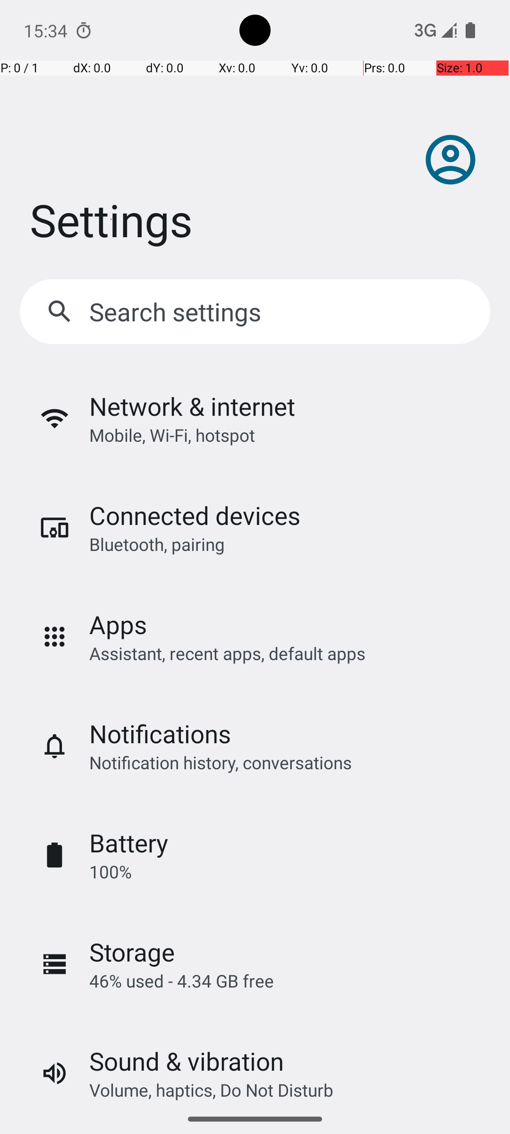 The image size is (510, 1134). What do you see at coordinates (181, 981) in the screenshot?
I see `46% used - 4.34 GB free` at bounding box center [181, 981].